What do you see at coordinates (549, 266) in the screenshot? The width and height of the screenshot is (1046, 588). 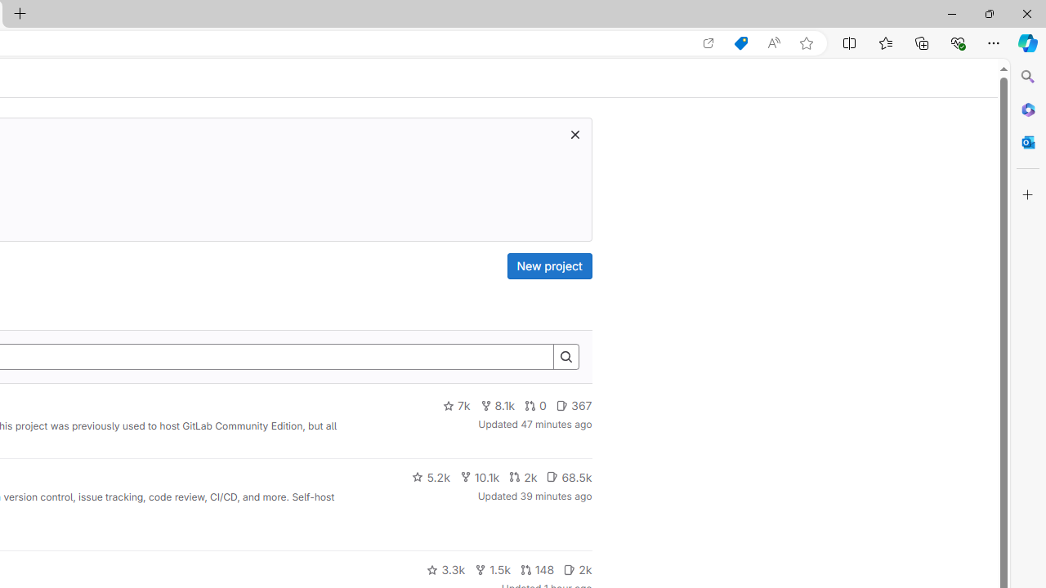 I see `New project` at bounding box center [549, 266].